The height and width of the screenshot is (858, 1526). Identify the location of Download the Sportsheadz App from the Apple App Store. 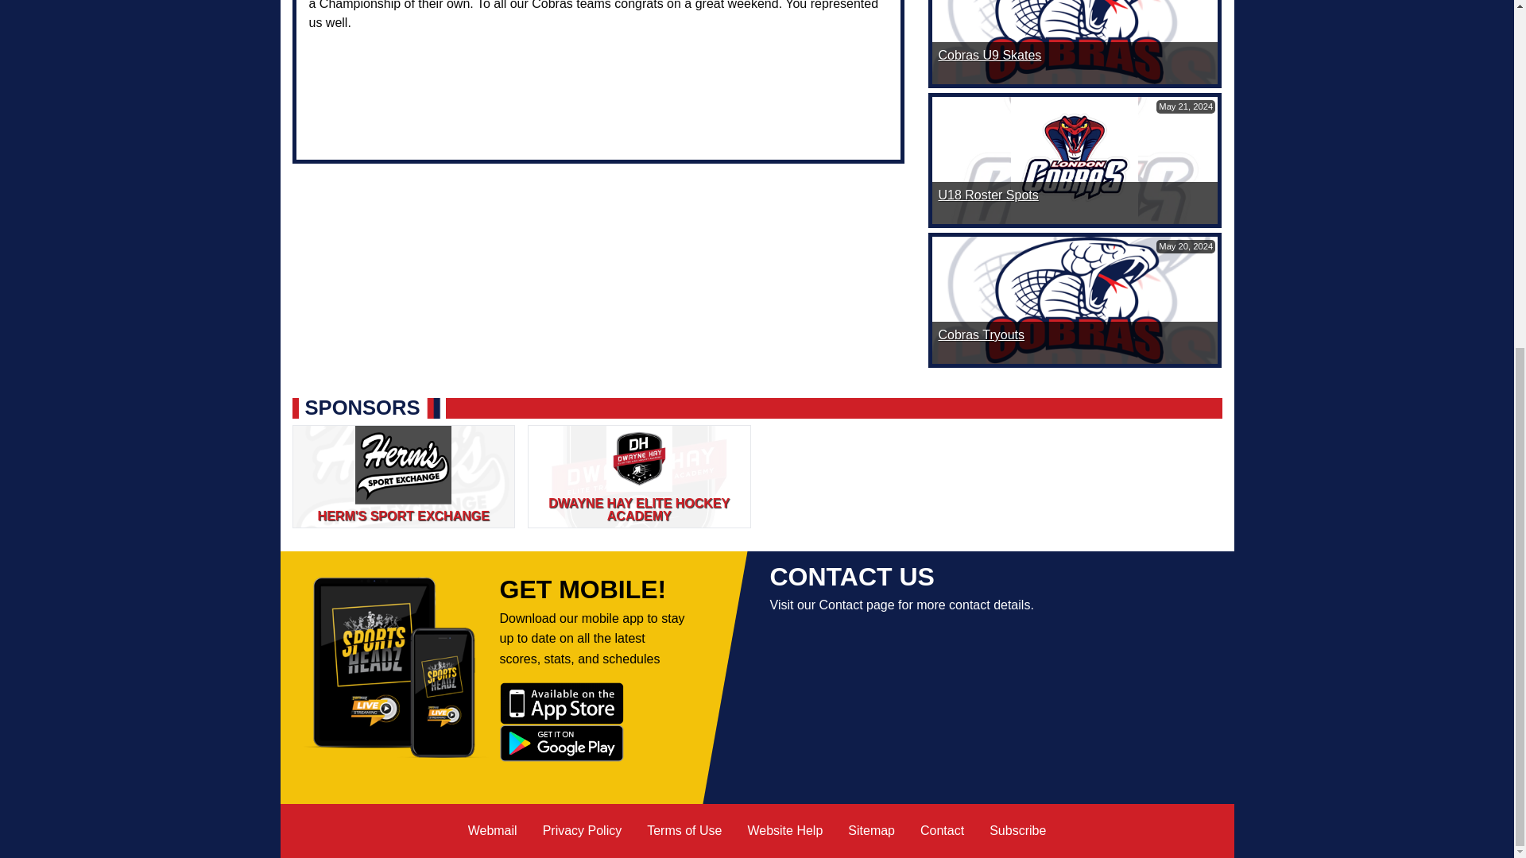
(560, 701).